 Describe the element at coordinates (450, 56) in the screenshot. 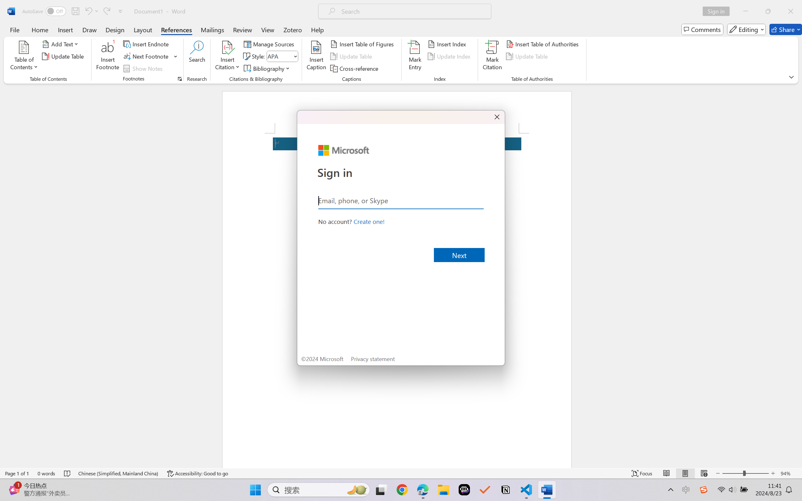

I see `Update Index` at that location.